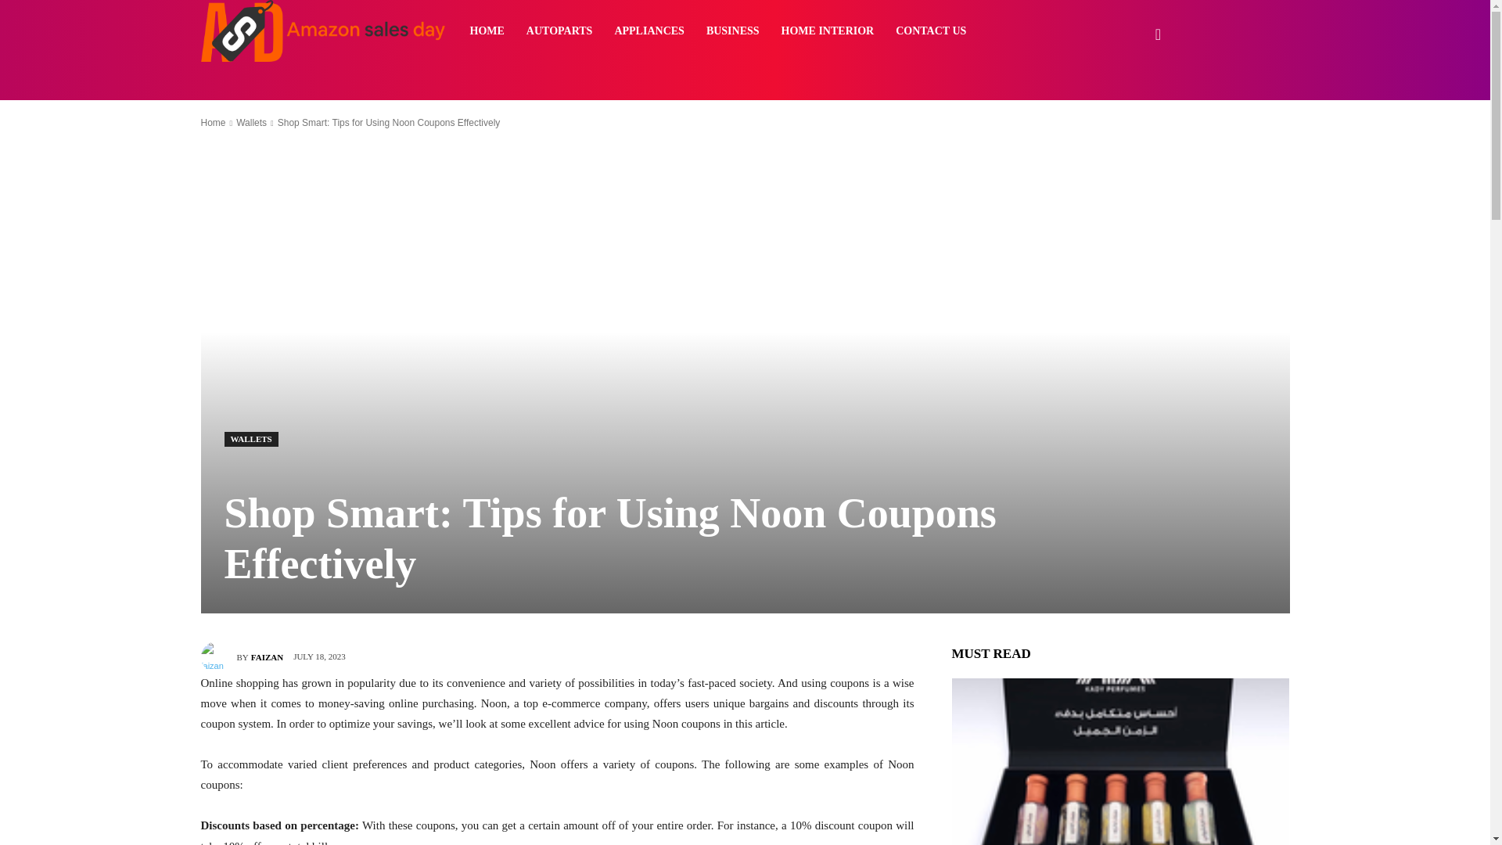 The width and height of the screenshot is (1502, 845). I want to click on BUSINESS, so click(732, 31).